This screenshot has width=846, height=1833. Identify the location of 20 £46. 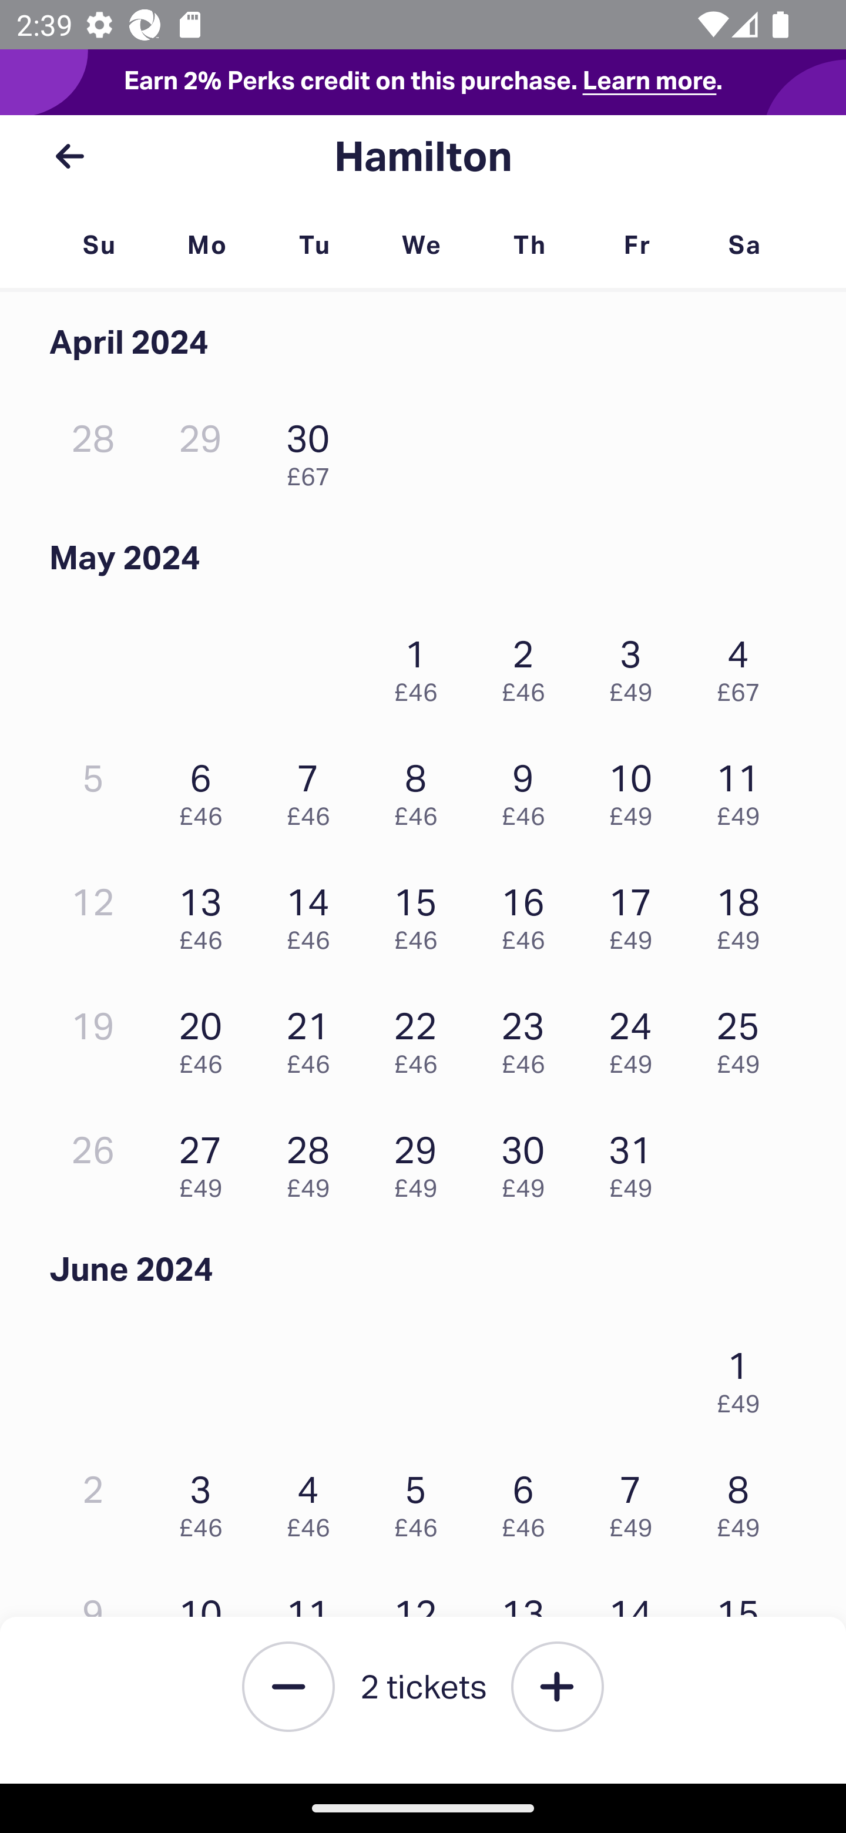
(206, 1036).